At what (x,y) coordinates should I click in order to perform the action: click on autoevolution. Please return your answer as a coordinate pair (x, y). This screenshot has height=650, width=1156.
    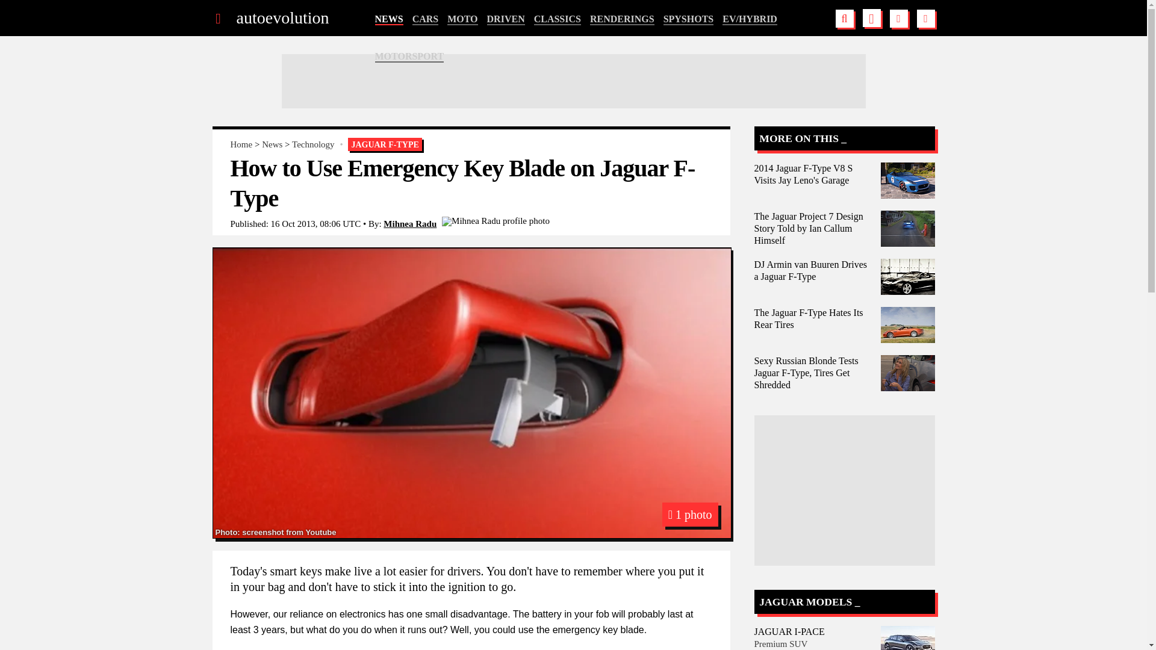
    Looking at the image, I should click on (282, 18).